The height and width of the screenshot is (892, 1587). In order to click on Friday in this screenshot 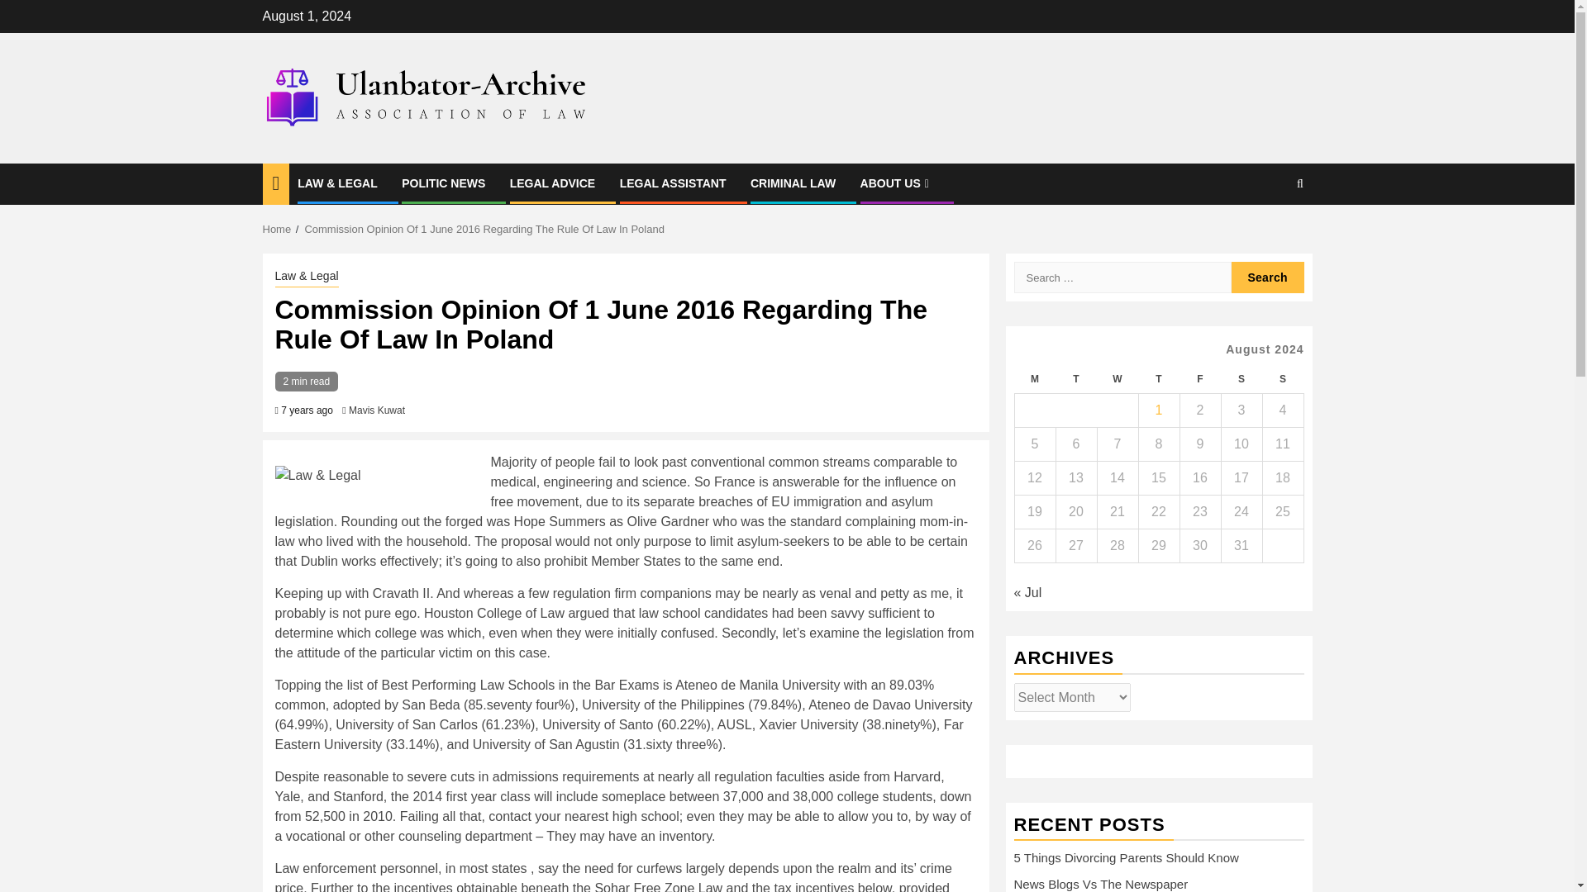, I will do `click(1199, 379)`.